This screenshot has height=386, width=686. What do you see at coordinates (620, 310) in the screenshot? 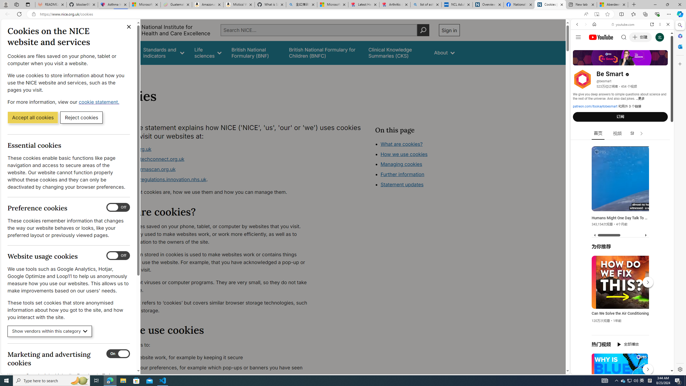
I see `#you` at bounding box center [620, 310].